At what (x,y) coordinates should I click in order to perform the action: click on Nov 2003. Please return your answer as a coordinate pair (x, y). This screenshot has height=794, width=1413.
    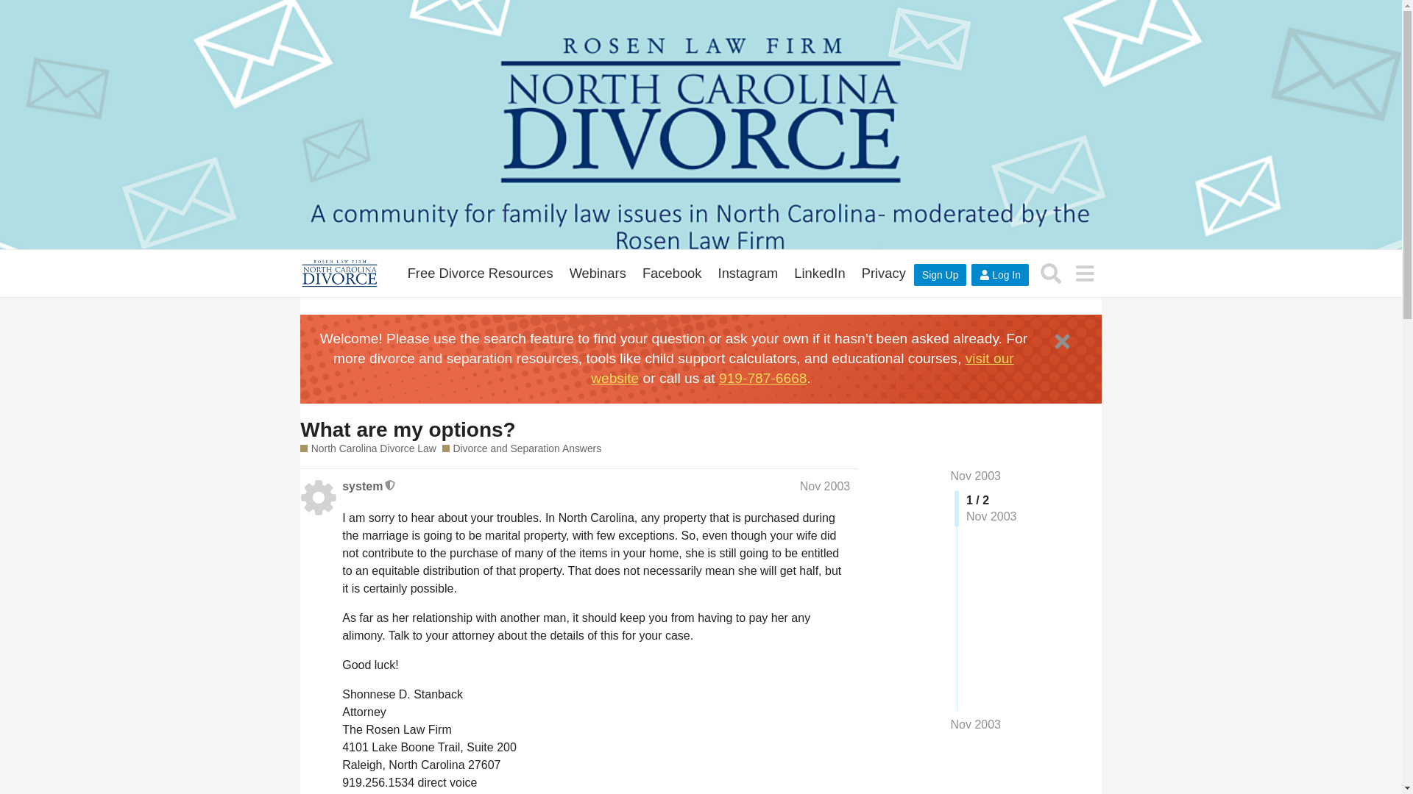
    Looking at the image, I should click on (976, 725).